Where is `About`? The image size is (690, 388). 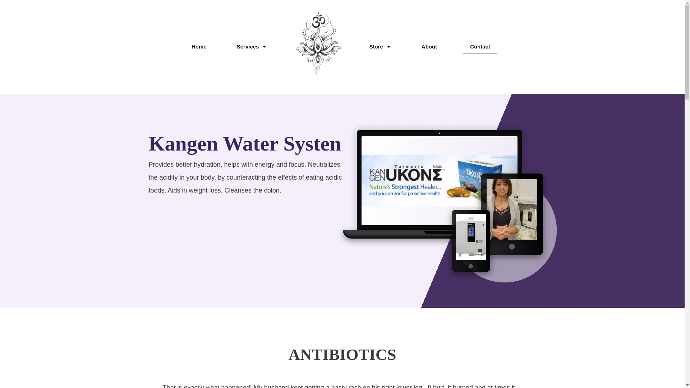
About is located at coordinates (429, 46).